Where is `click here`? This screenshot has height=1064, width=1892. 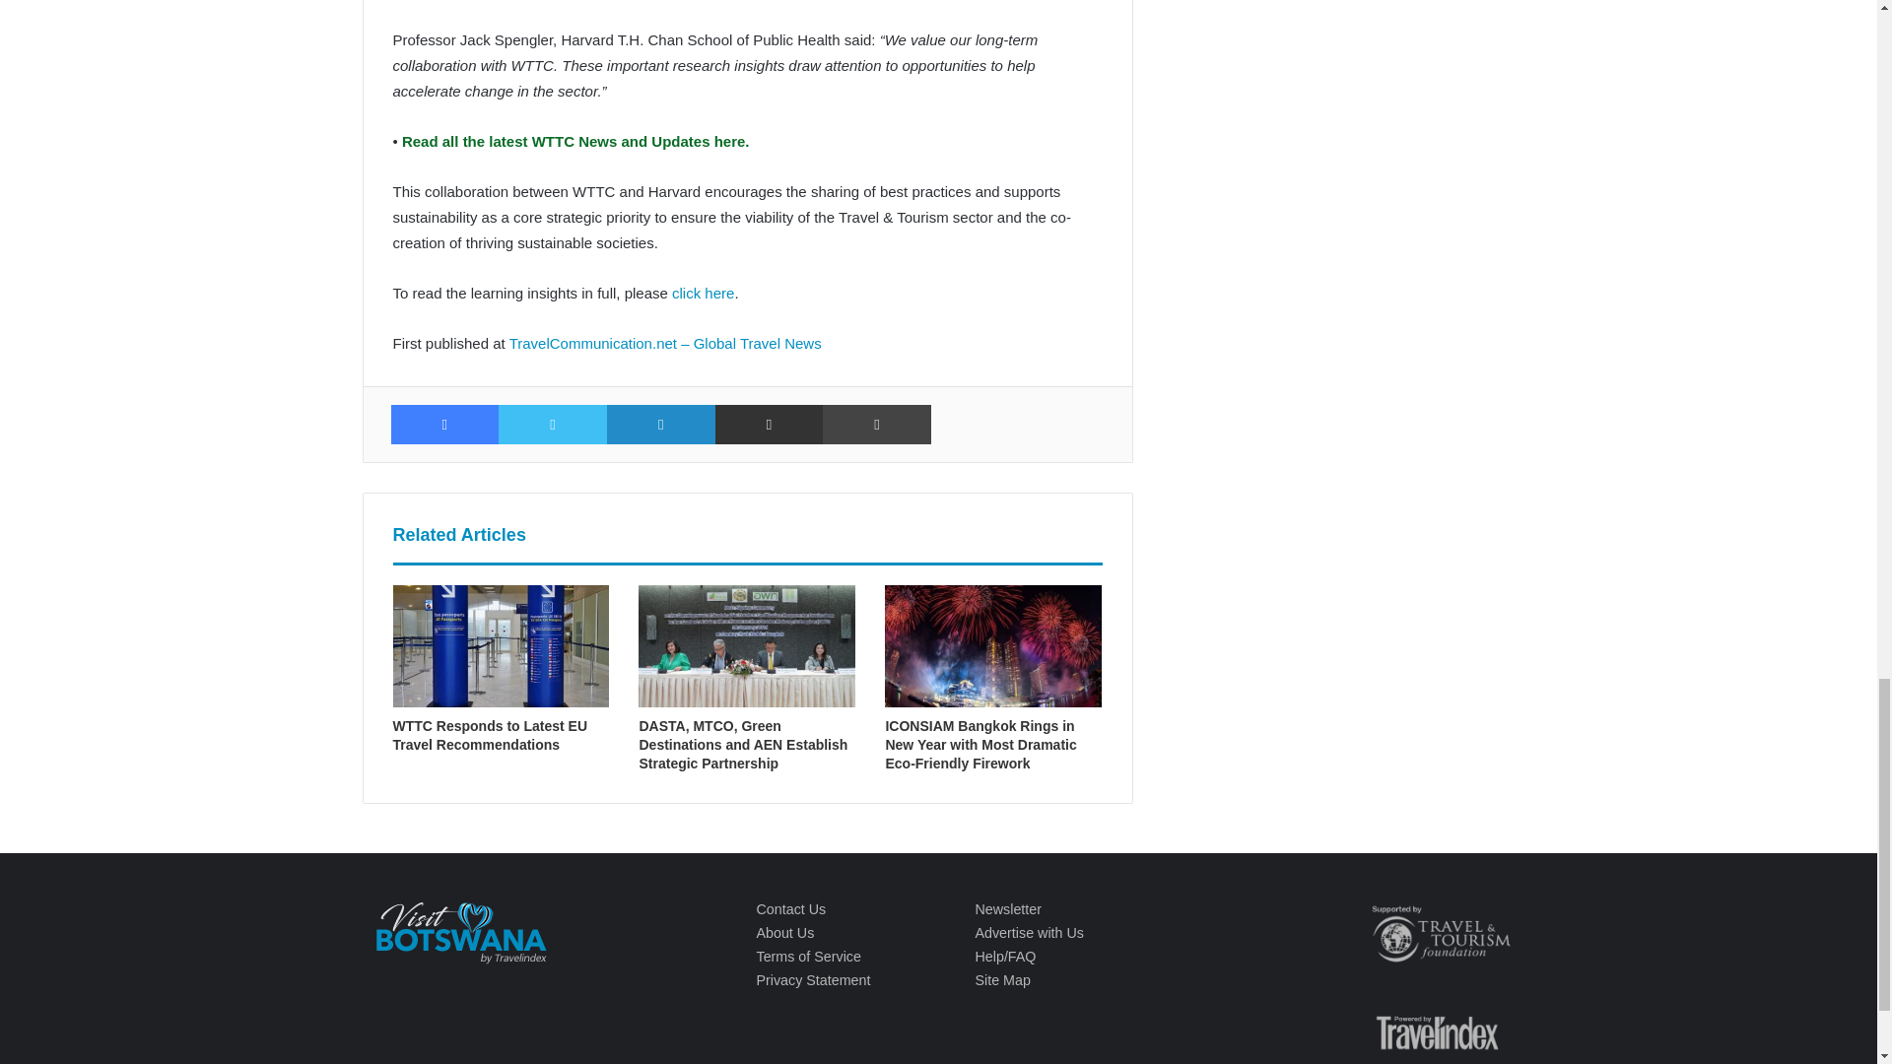
click here is located at coordinates (702, 293).